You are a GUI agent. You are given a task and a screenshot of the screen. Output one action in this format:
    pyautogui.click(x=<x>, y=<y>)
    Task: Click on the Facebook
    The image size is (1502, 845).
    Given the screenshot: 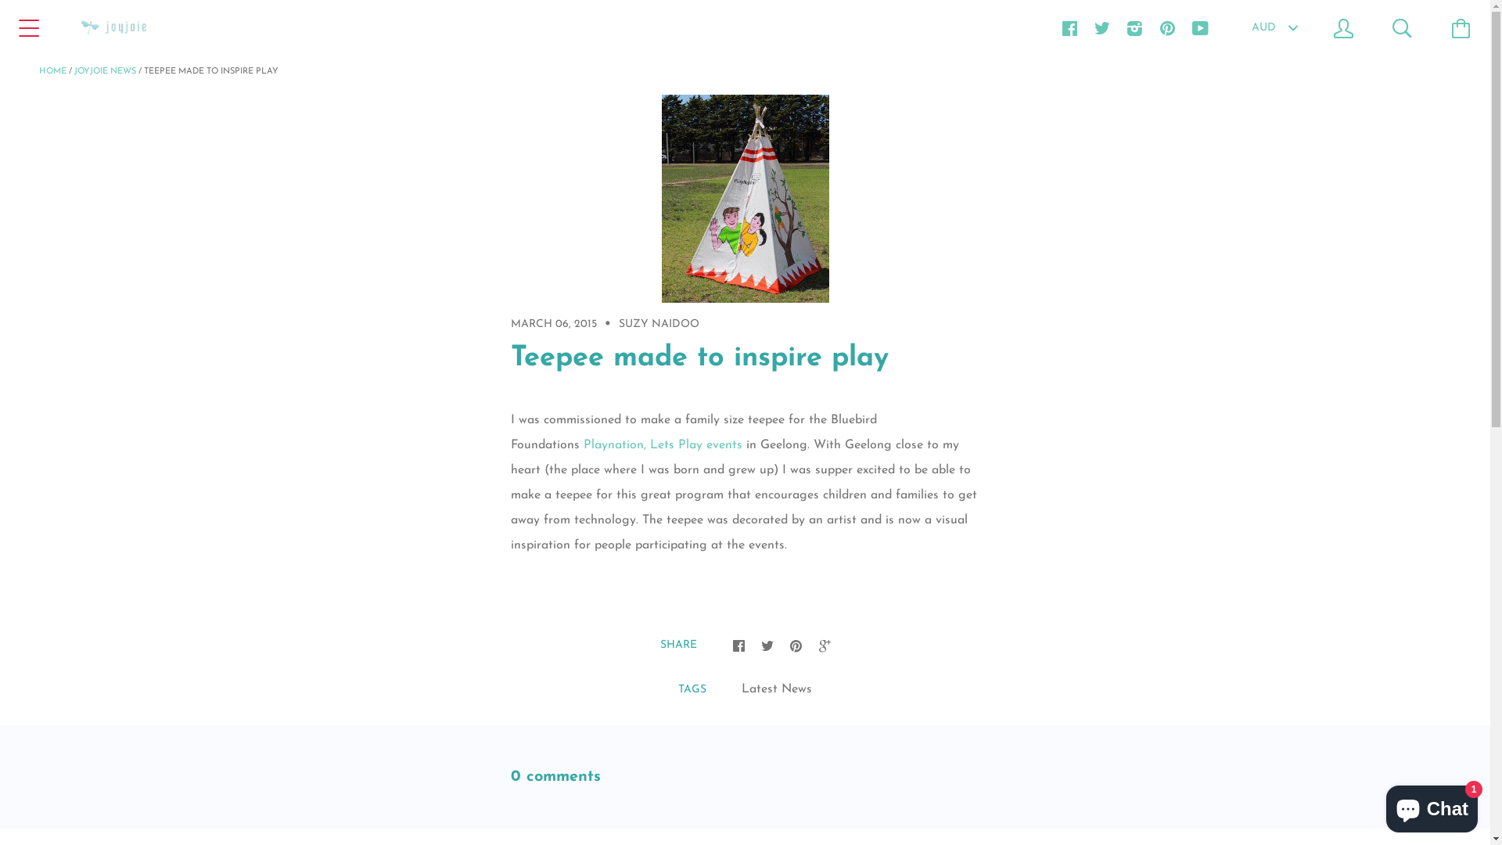 What is the action you would take?
    pyautogui.click(x=738, y=645)
    